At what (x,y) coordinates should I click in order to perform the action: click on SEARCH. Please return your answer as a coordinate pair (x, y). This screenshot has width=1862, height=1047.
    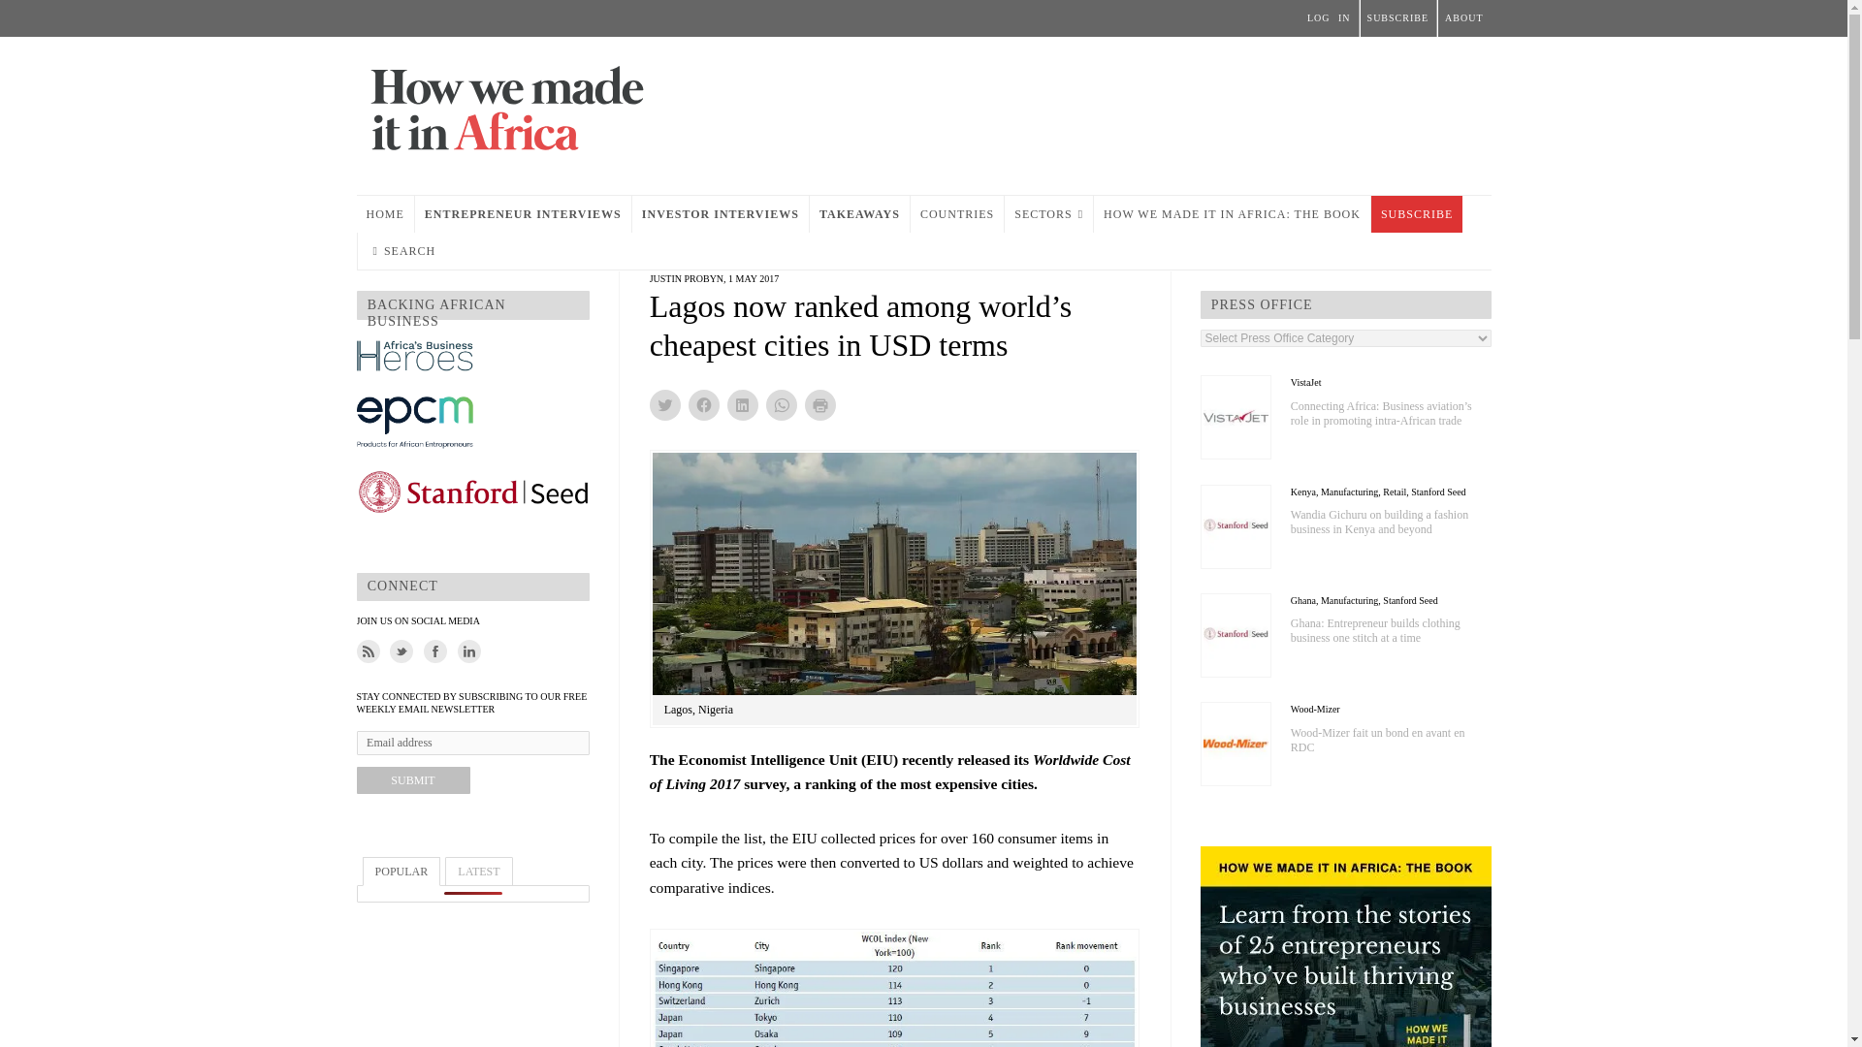
    Looking at the image, I should click on (403, 250).